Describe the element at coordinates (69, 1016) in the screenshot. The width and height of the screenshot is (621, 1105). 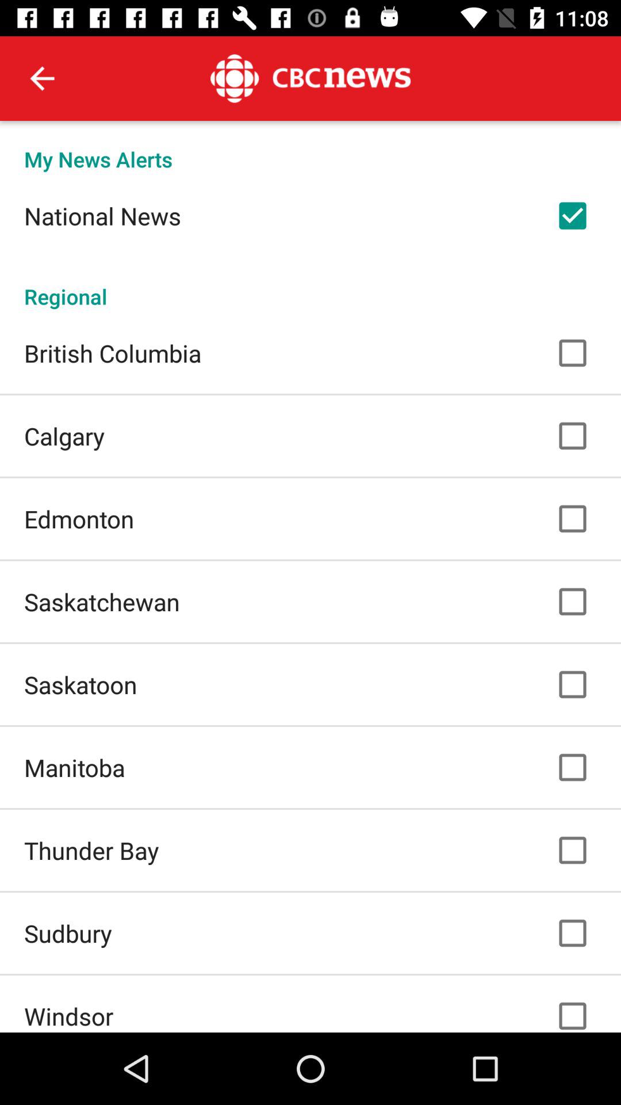
I see `open the windsor icon` at that location.